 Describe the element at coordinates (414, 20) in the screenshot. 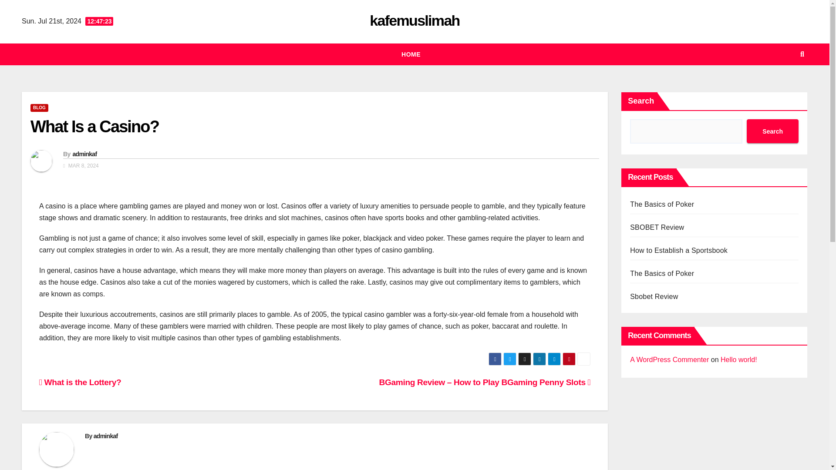

I see `kafemuslimah` at that location.